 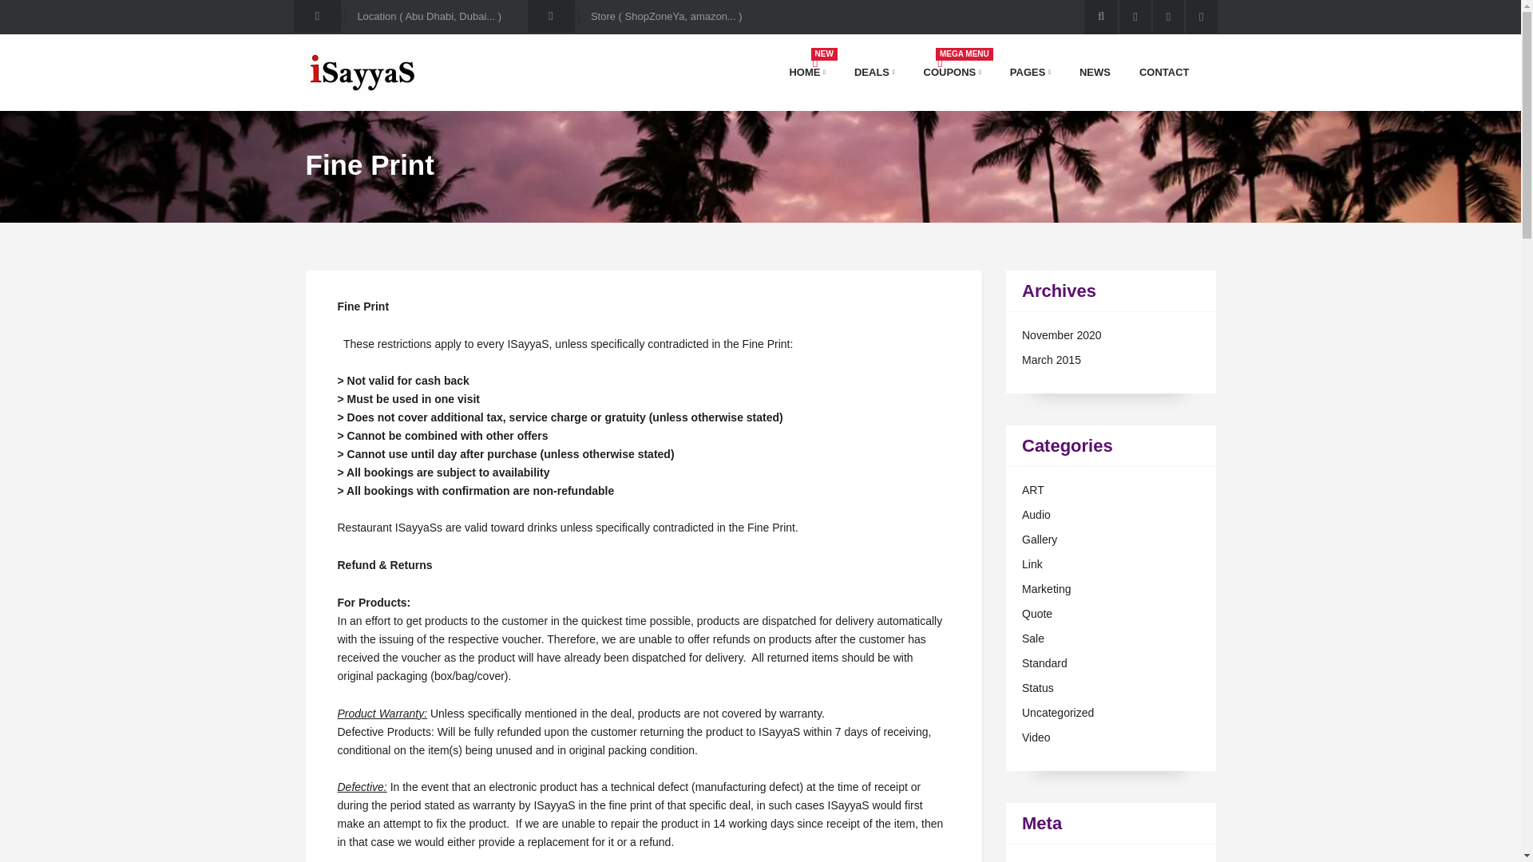 I want to click on DEALS, so click(x=1030, y=72).